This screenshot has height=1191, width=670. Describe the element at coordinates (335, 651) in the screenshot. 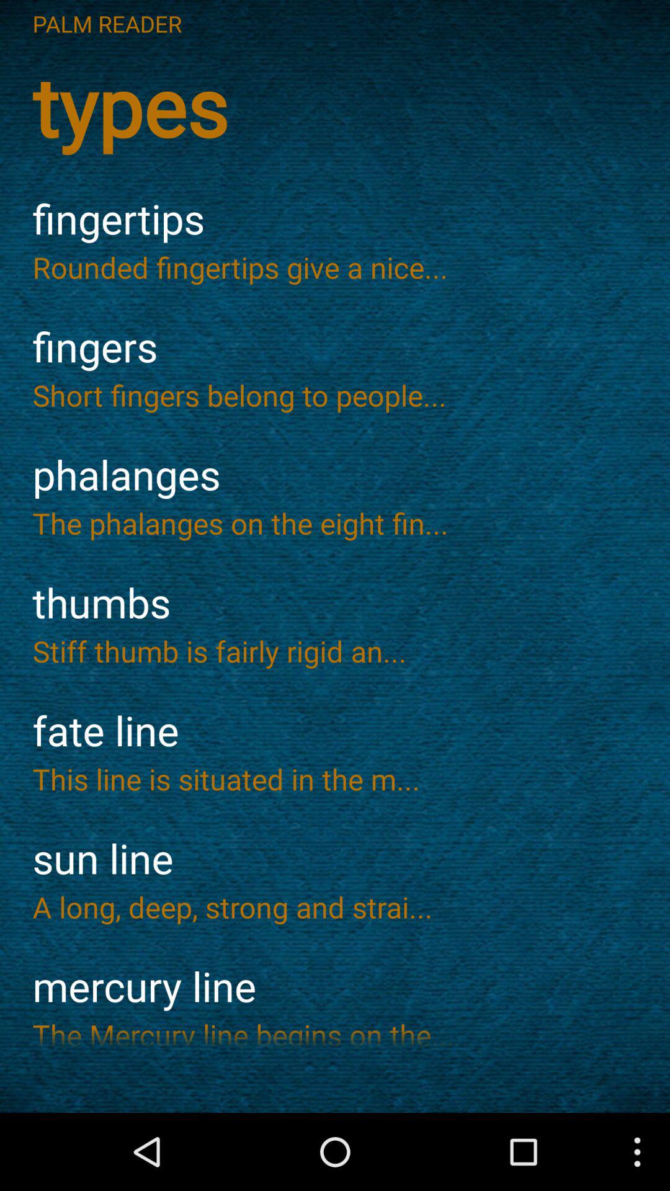

I see `open the app above fate line item` at that location.